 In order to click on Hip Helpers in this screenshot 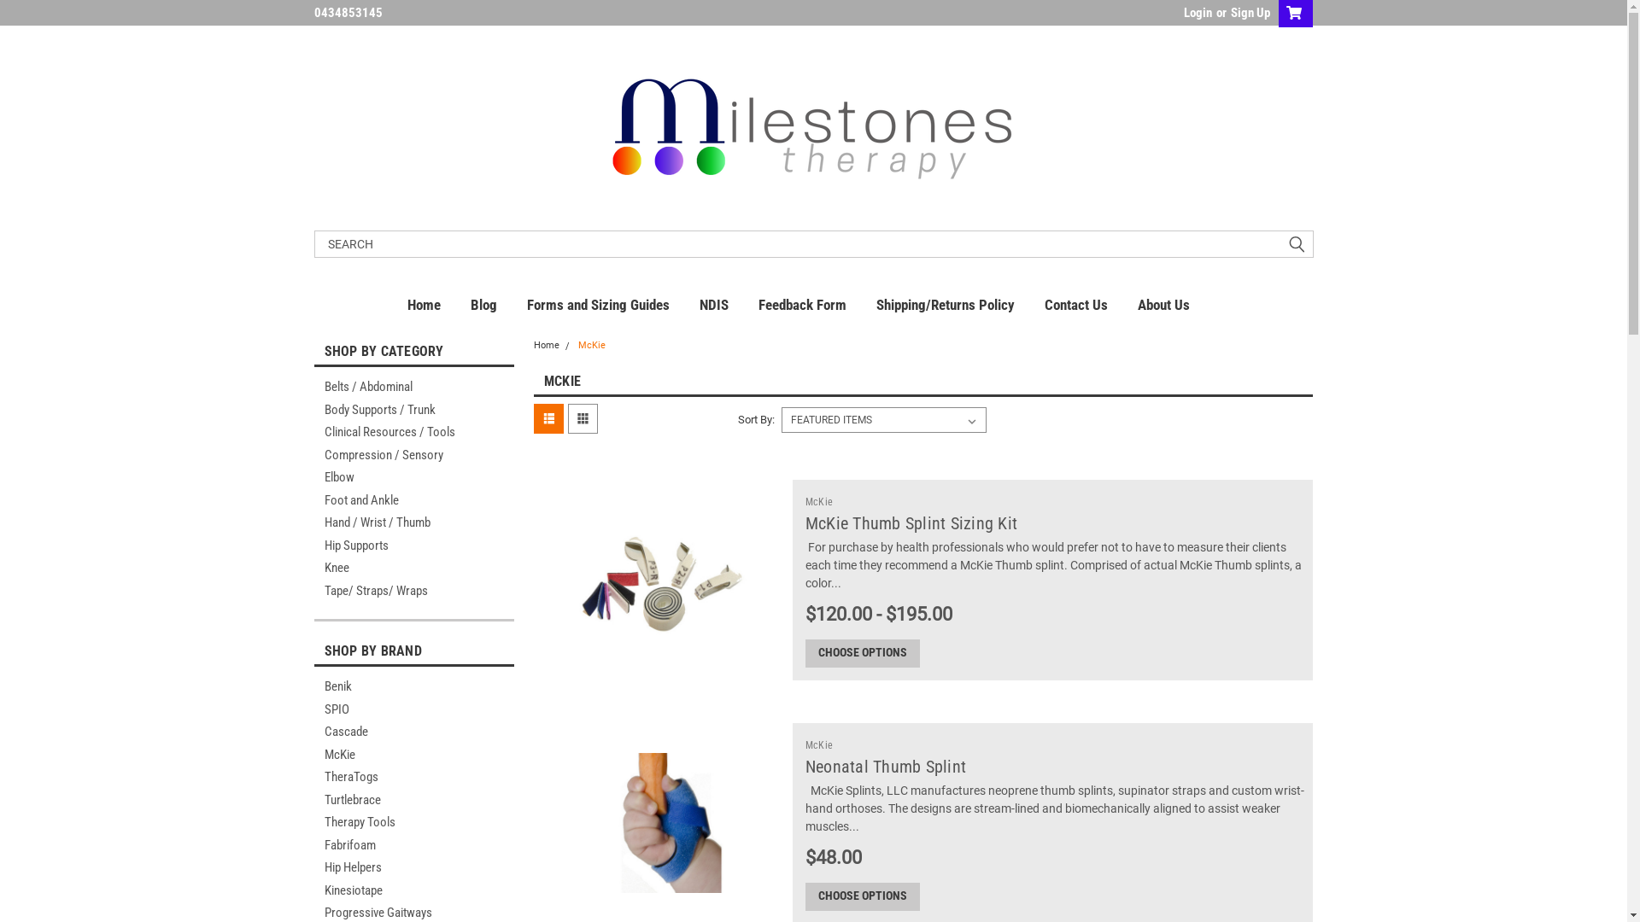, I will do `click(414, 867)`.